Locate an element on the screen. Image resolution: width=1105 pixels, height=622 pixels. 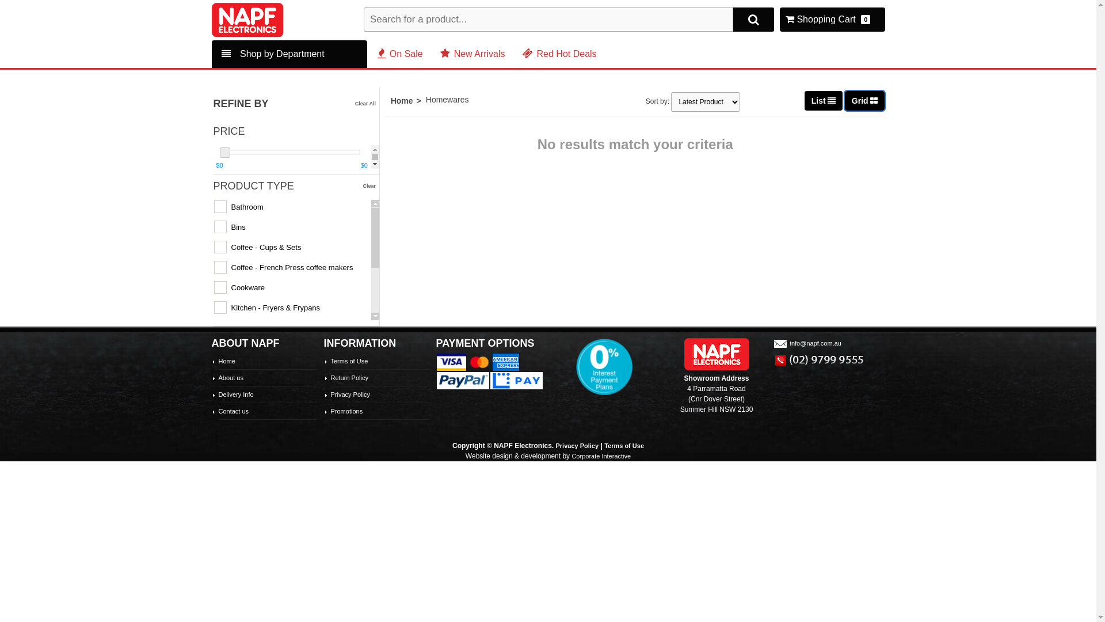
Corporate Interactive is located at coordinates (601, 456).